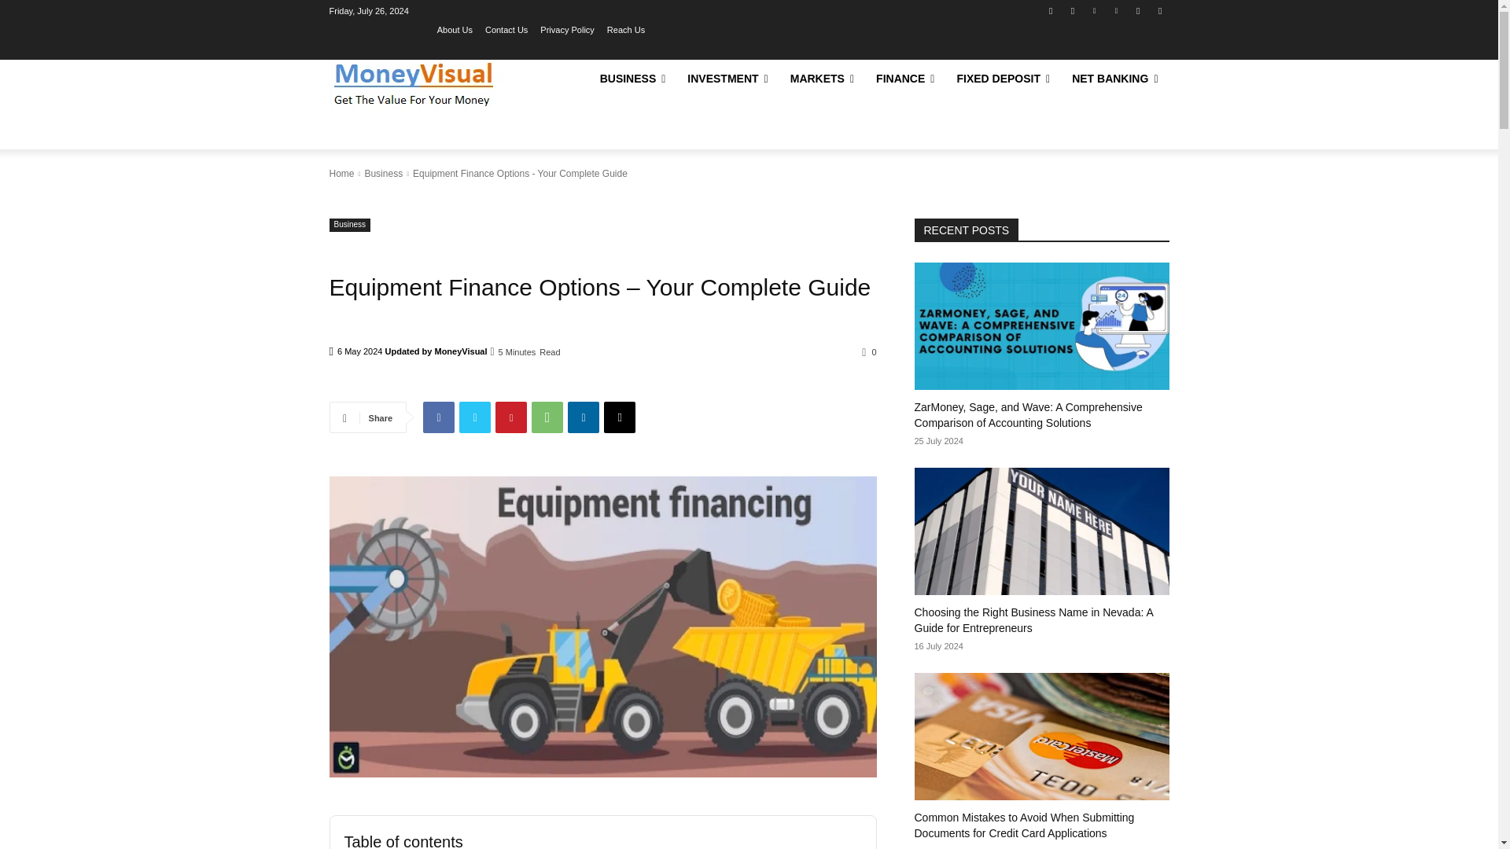 The width and height of the screenshot is (1510, 849). Describe the element at coordinates (511, 417) in the screenshot. I see `Pinterest` at that location.